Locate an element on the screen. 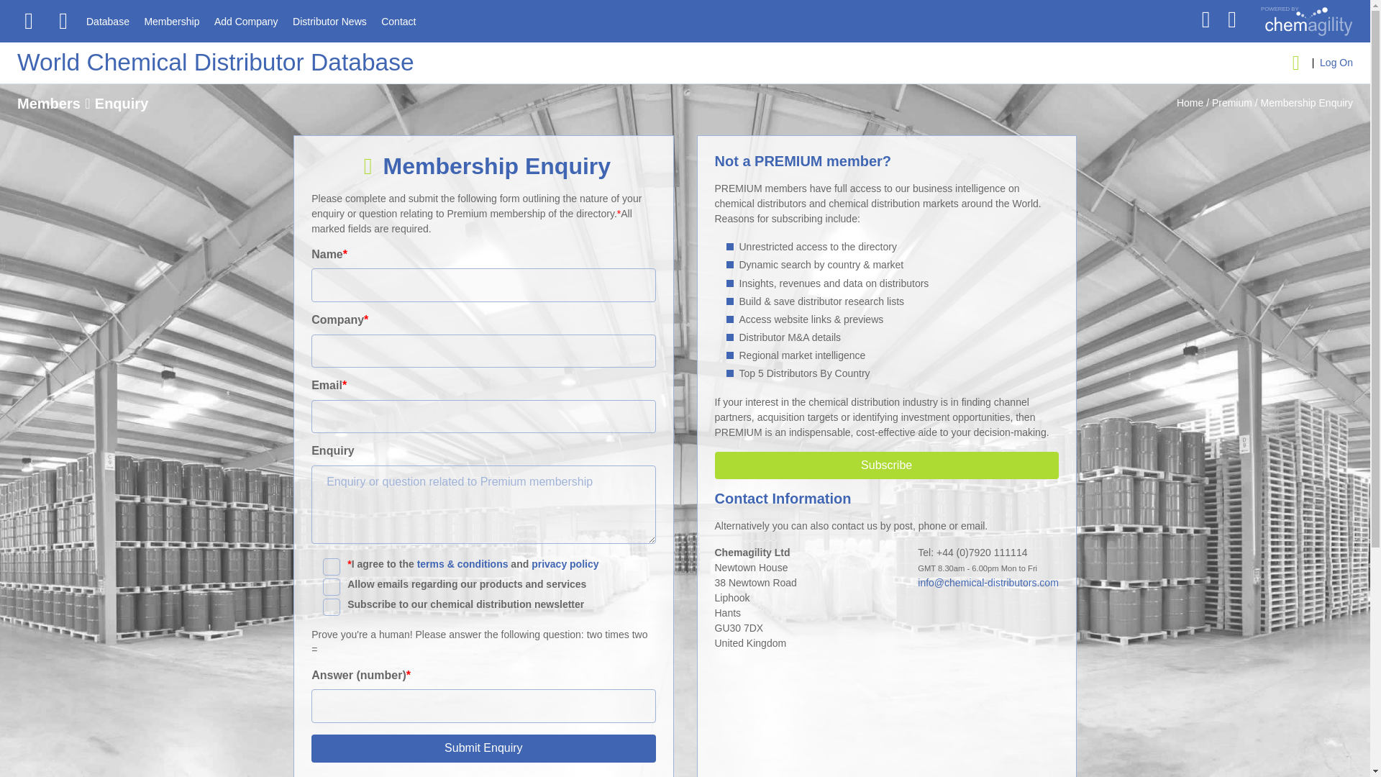 The width and height of the screenshot is (1381, 777). Database is located at coordinates (108, 22).